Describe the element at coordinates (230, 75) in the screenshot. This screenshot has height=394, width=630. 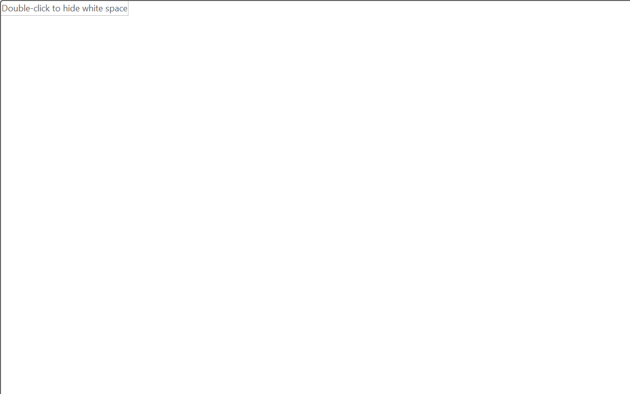
I see `Shrink Font` at that location.